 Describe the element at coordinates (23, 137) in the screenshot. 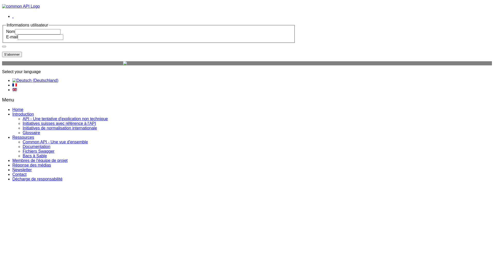

I see `Ressources` at that location.